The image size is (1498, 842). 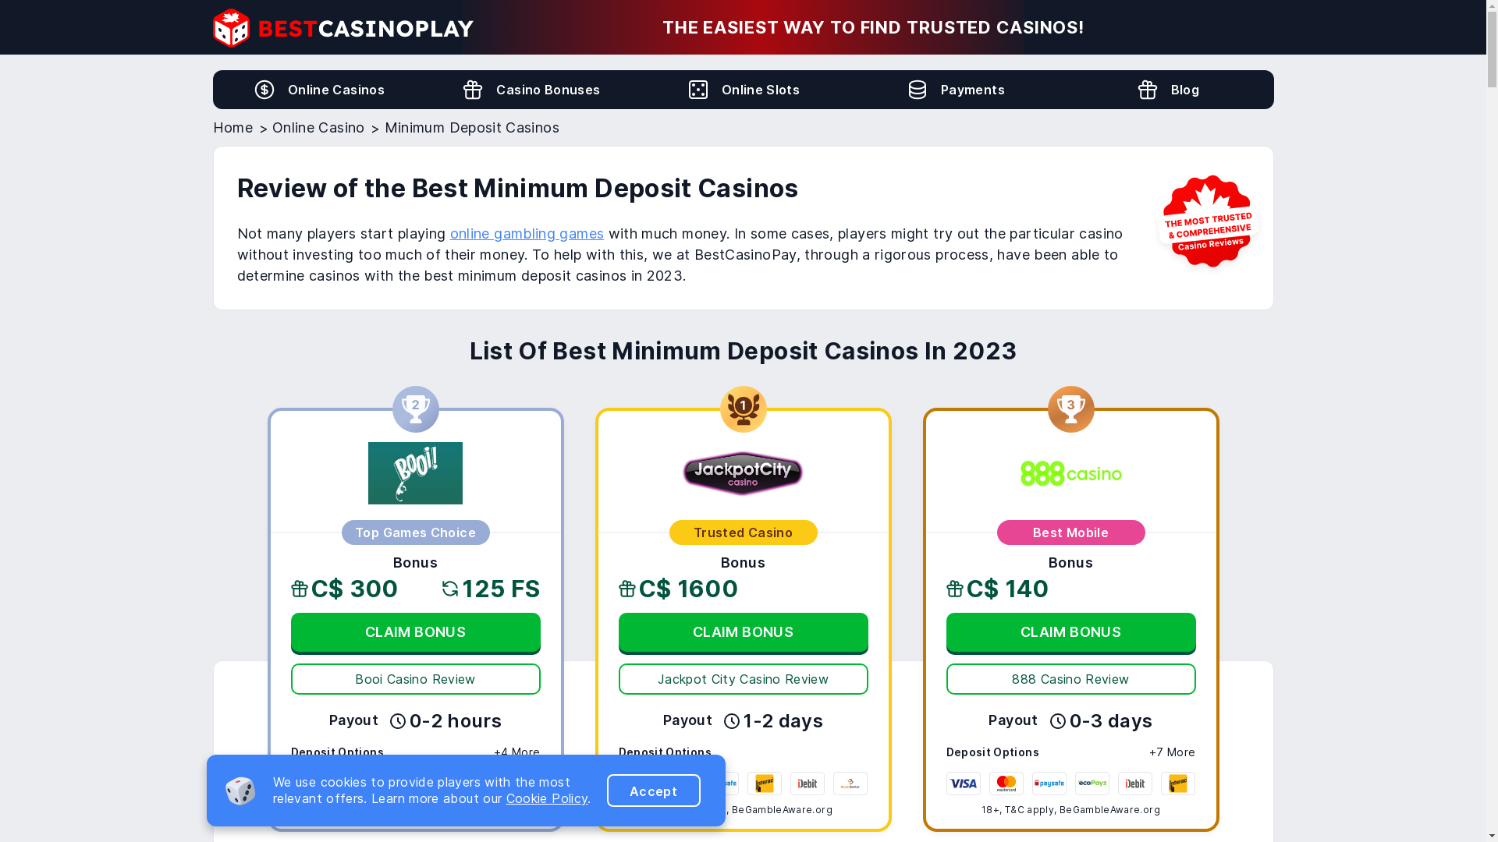 What do you see at coordinates (415, 632) in the screenshot?
I see `CLAIM BONUS` at bounding box center [415, 632].